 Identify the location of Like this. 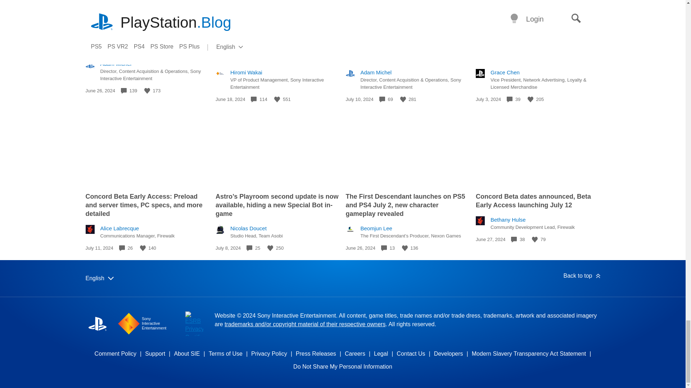
(147, 91).